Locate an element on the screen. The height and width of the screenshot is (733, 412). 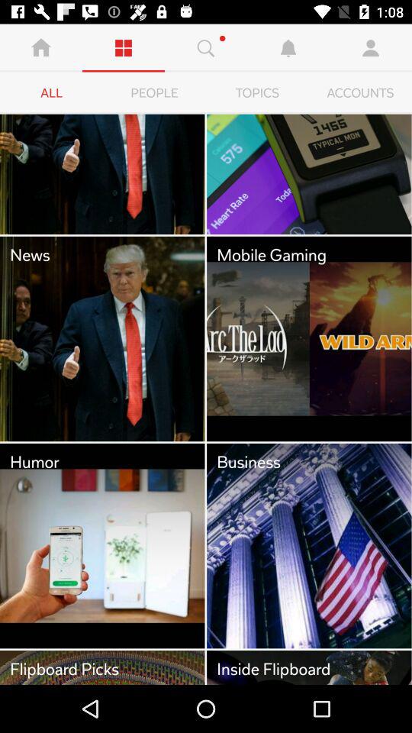
scroll to the people item is located at coordinates (154, 93).